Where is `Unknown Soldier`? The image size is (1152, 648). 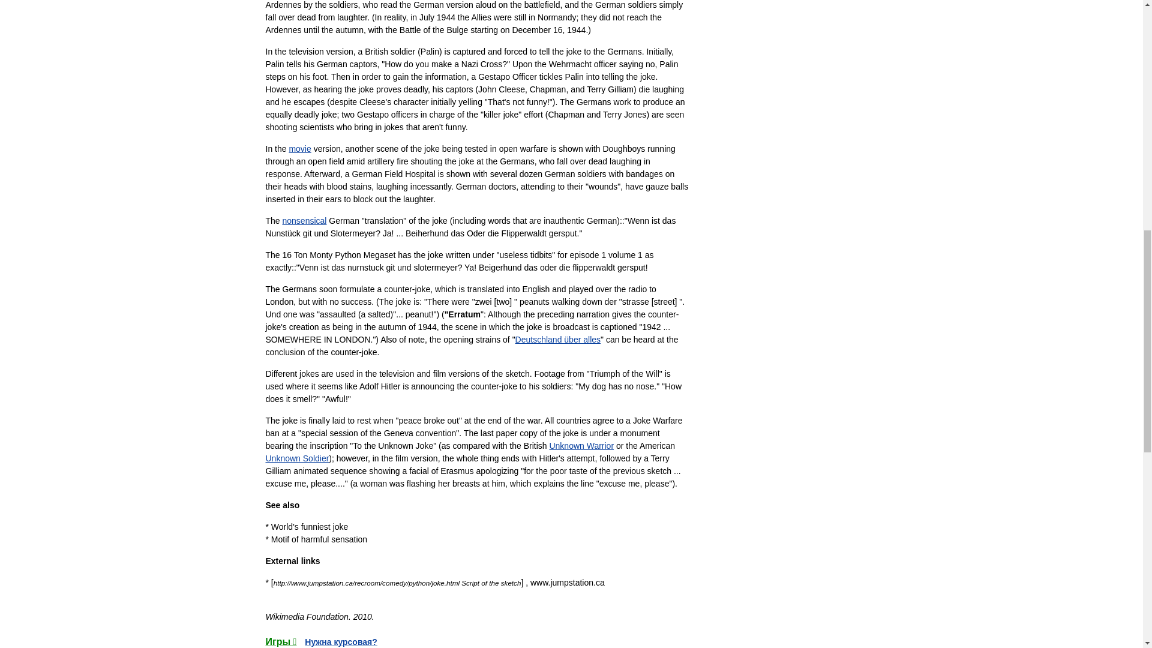 Unknown Soldier is located at coordinates (296, 458).